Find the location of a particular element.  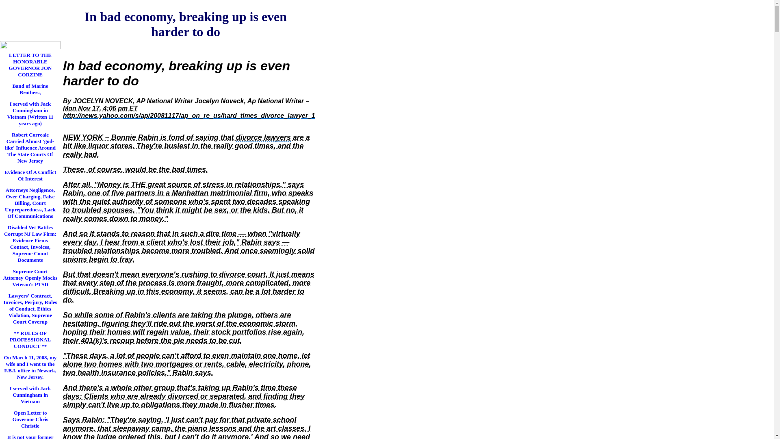

2008-11-17T13:06:58-0800 is located at coordinates (189, 115).